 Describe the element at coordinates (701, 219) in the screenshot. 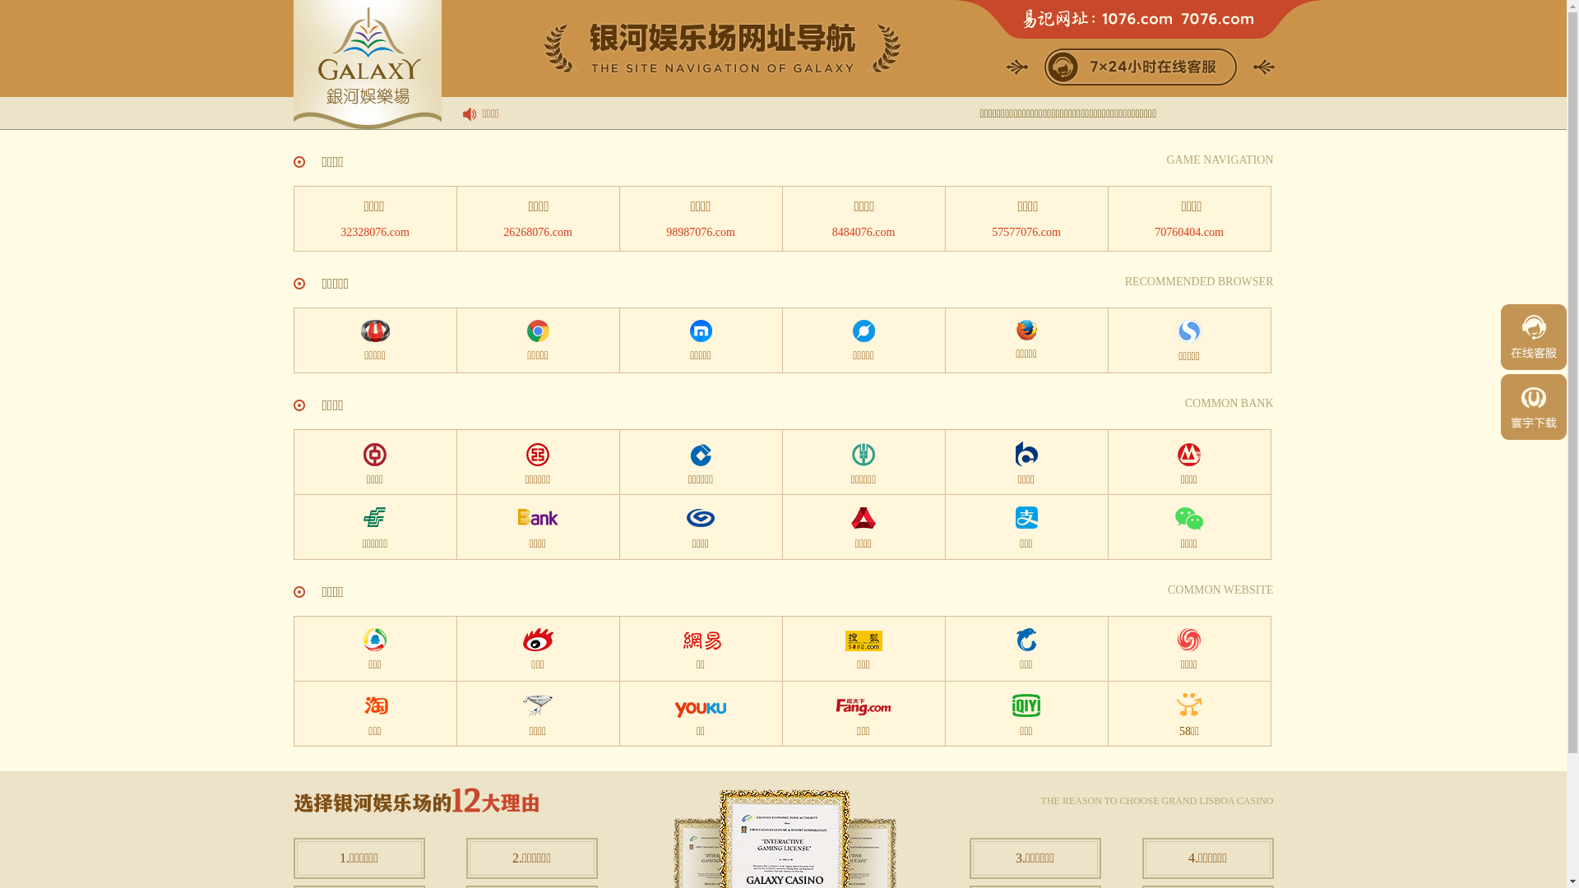

I see `98987076.com` at that location.